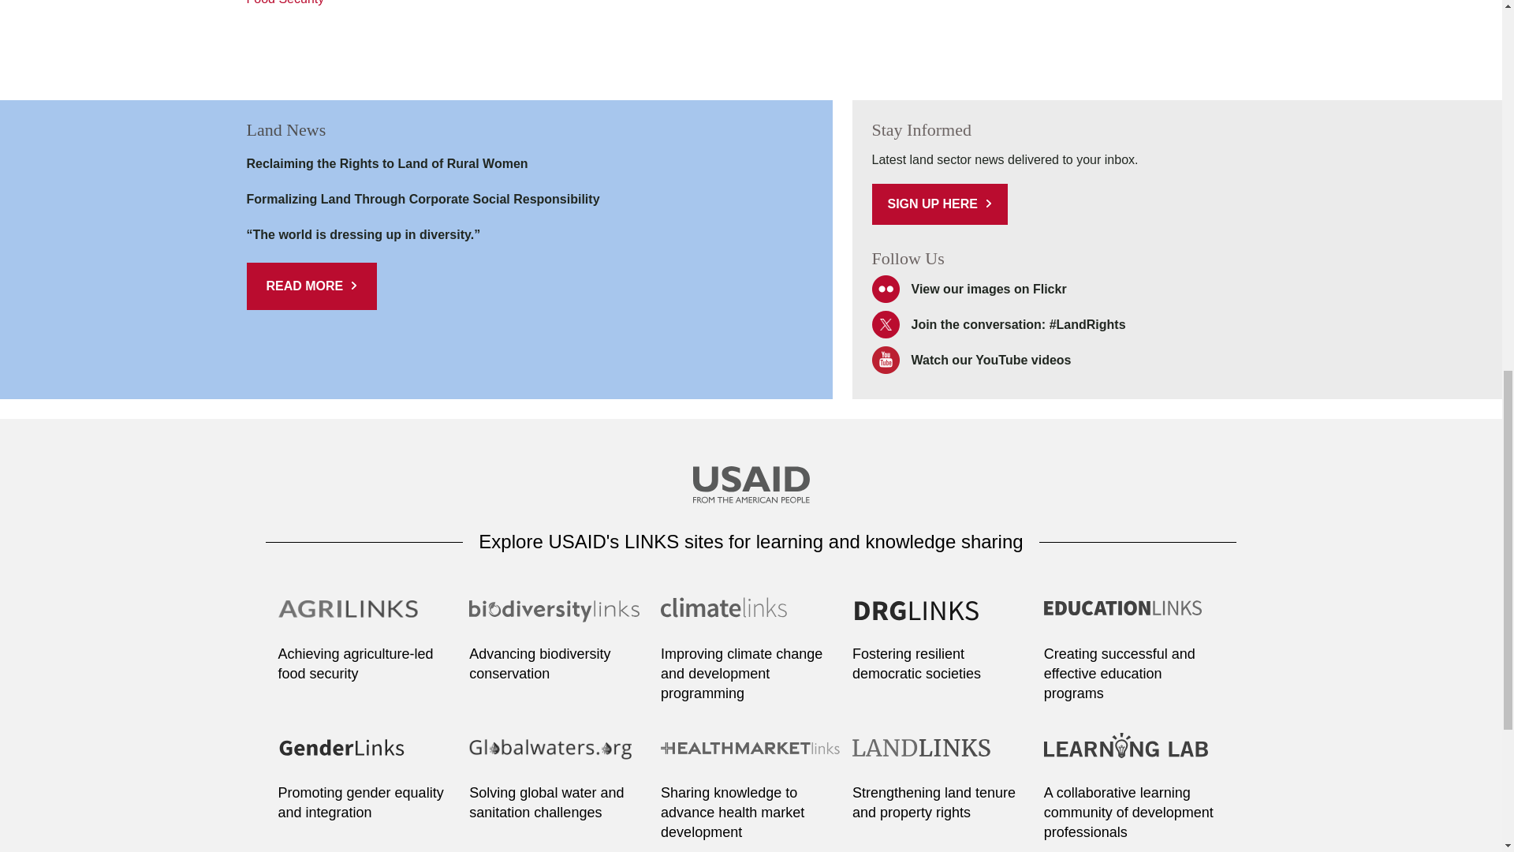 This screenshot has width=1514, height=852. What do you see at coordinates (1134, 757) in the screenshot?
I see `Go to LearningLab` at bounding box center [1134, 757].